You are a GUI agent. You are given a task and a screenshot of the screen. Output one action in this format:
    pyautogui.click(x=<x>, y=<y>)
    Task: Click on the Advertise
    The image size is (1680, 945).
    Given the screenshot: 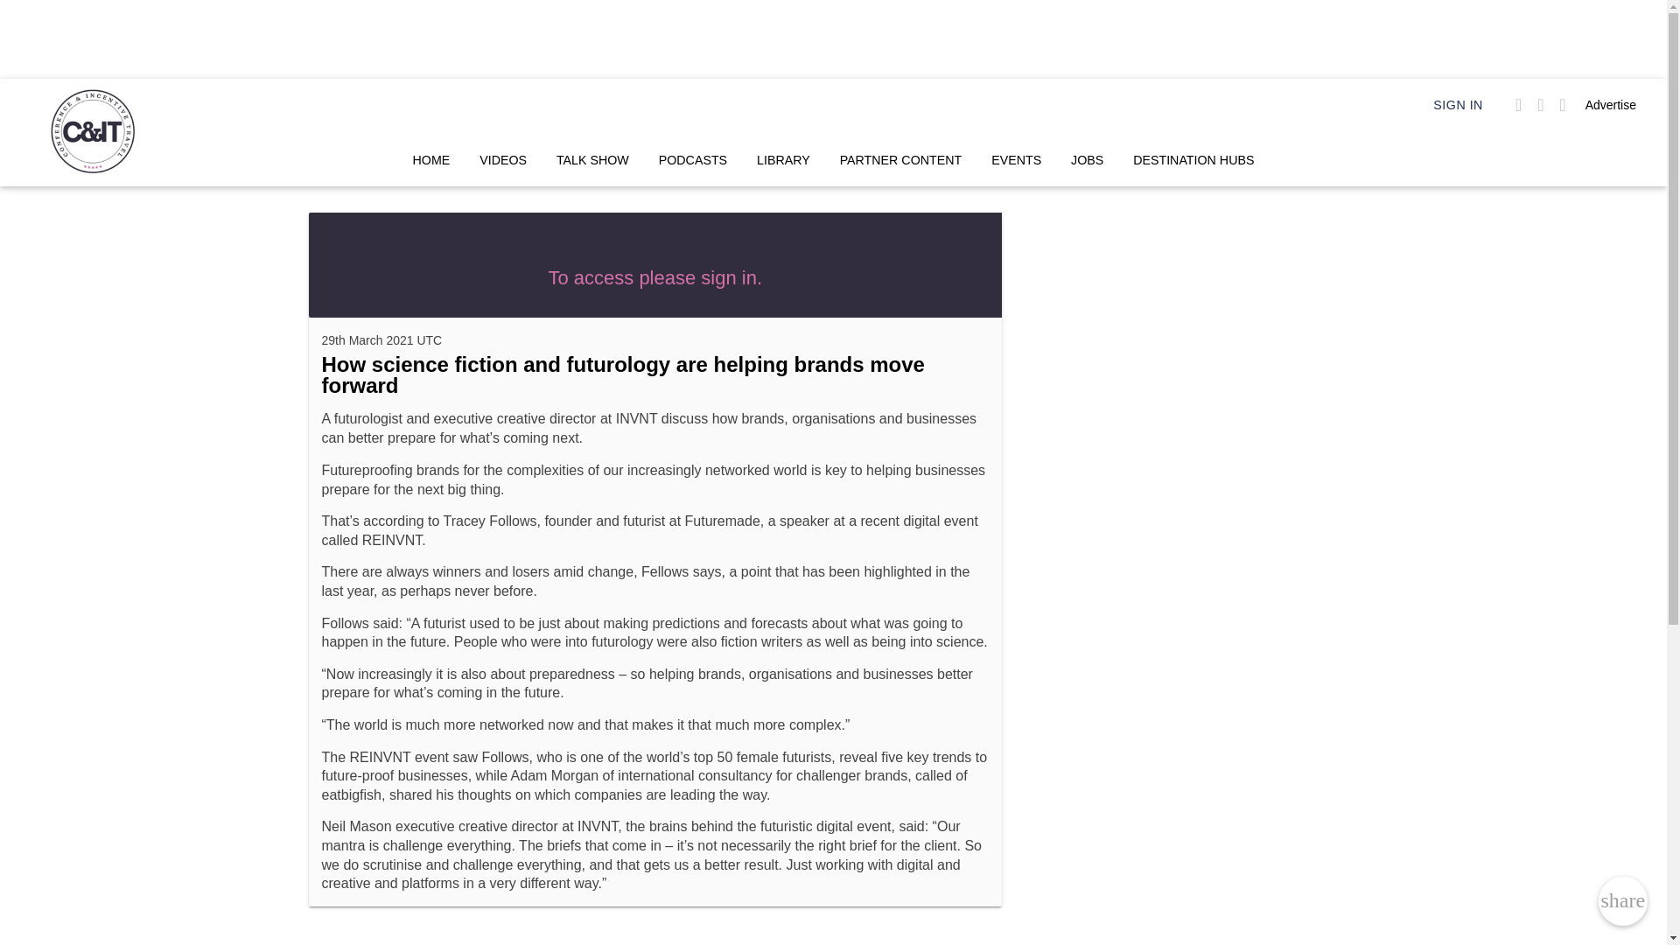 What is the action you would take?
    pyautogui.click(x=1611, y=105)
    